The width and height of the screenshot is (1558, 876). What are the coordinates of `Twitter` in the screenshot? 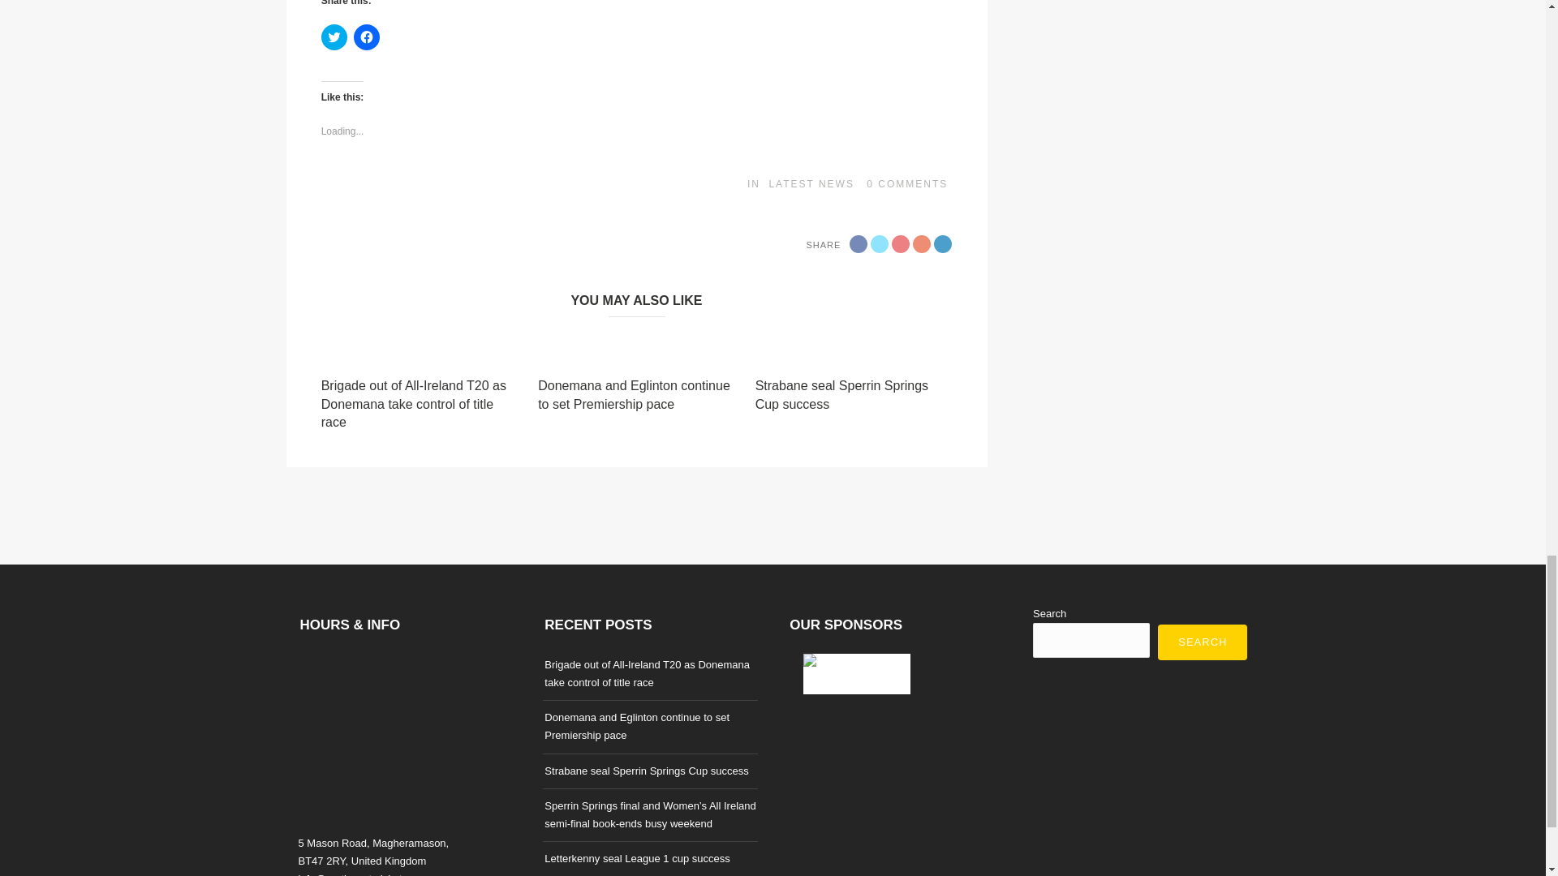 It's located at (880, 244).